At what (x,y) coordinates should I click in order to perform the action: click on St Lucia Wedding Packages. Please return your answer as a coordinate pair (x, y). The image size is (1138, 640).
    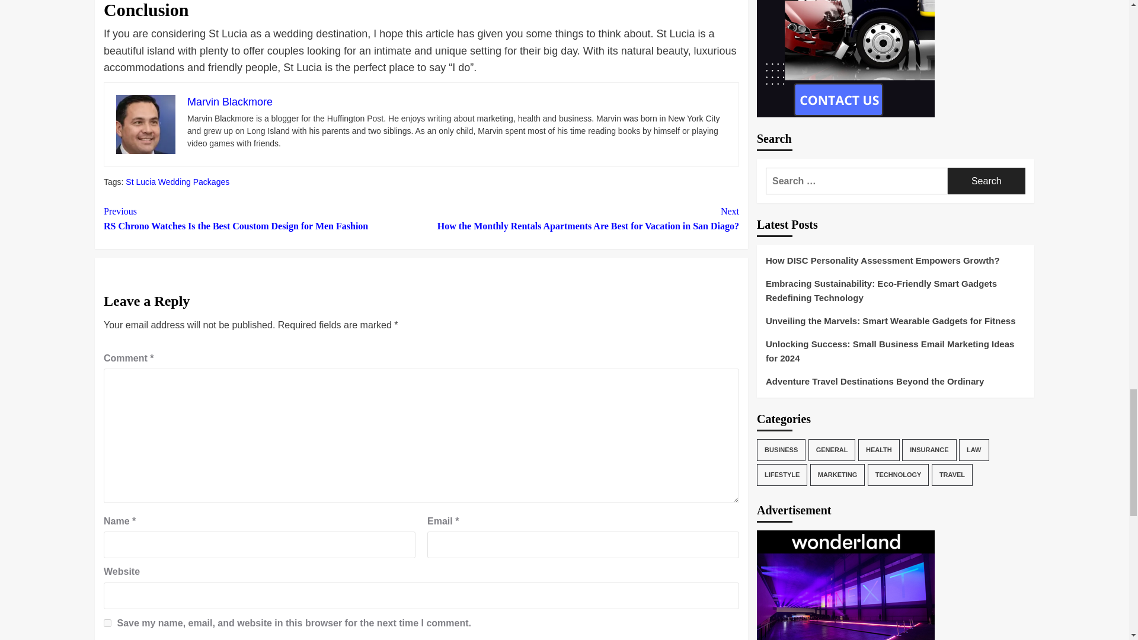
    Looking at the image, I should click on (177, 182).